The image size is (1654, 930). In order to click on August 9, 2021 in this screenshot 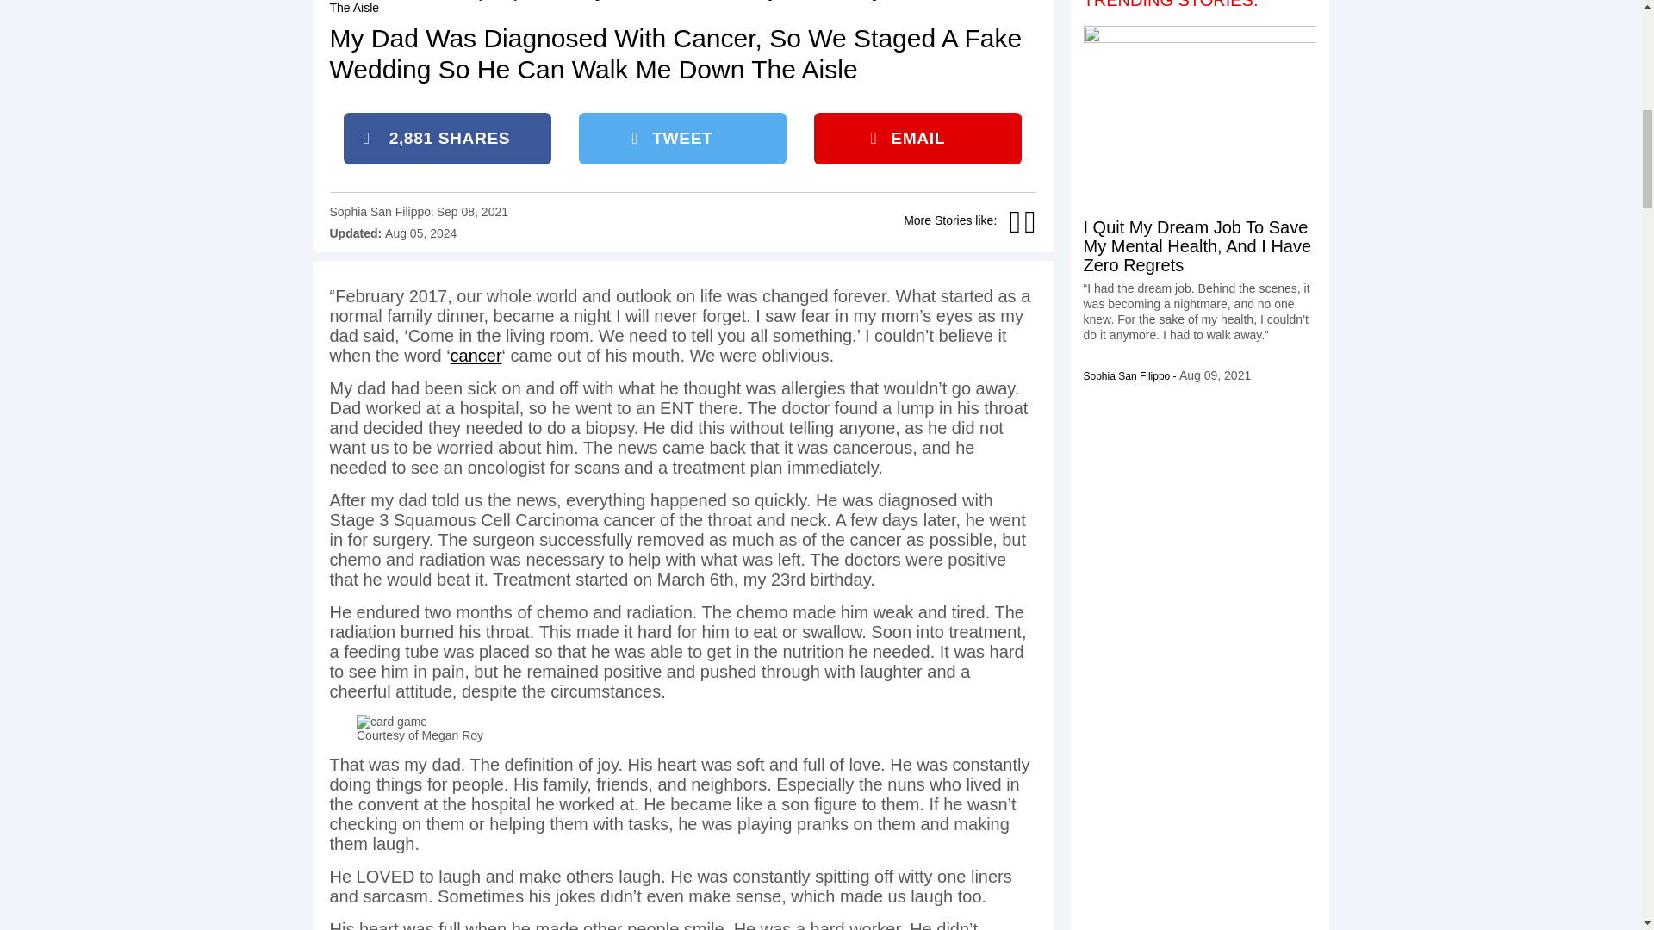, I will do `click(1215, 375)`.